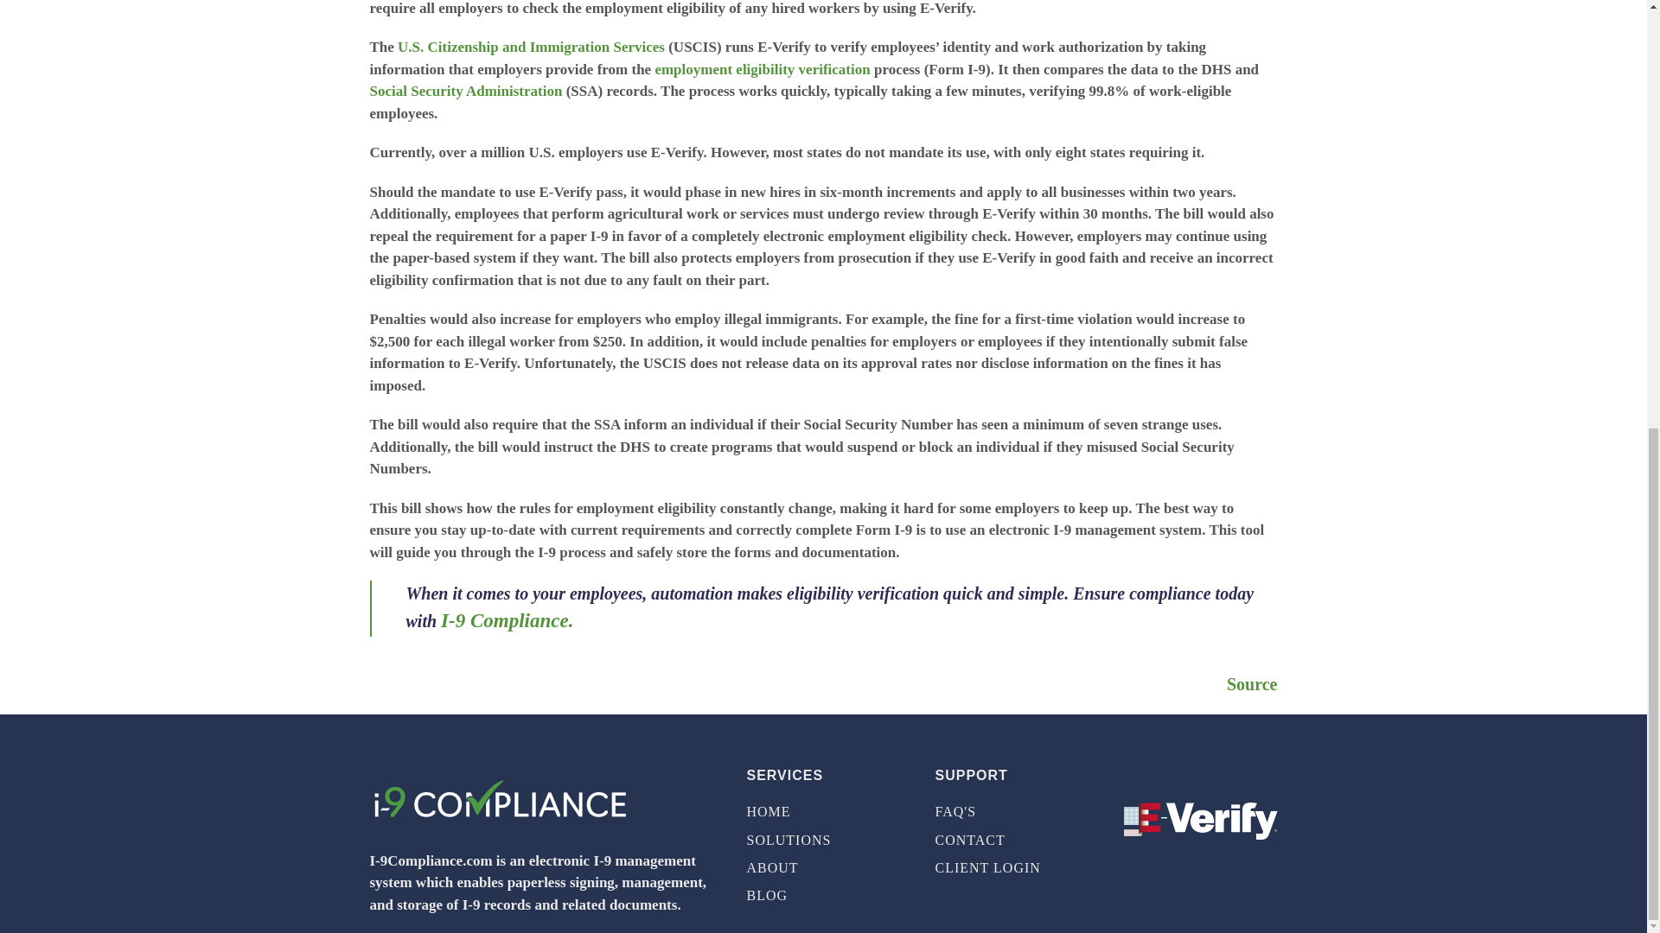  I want to click on U.S. Citizenship and Immigration Services, so click(531, 47).